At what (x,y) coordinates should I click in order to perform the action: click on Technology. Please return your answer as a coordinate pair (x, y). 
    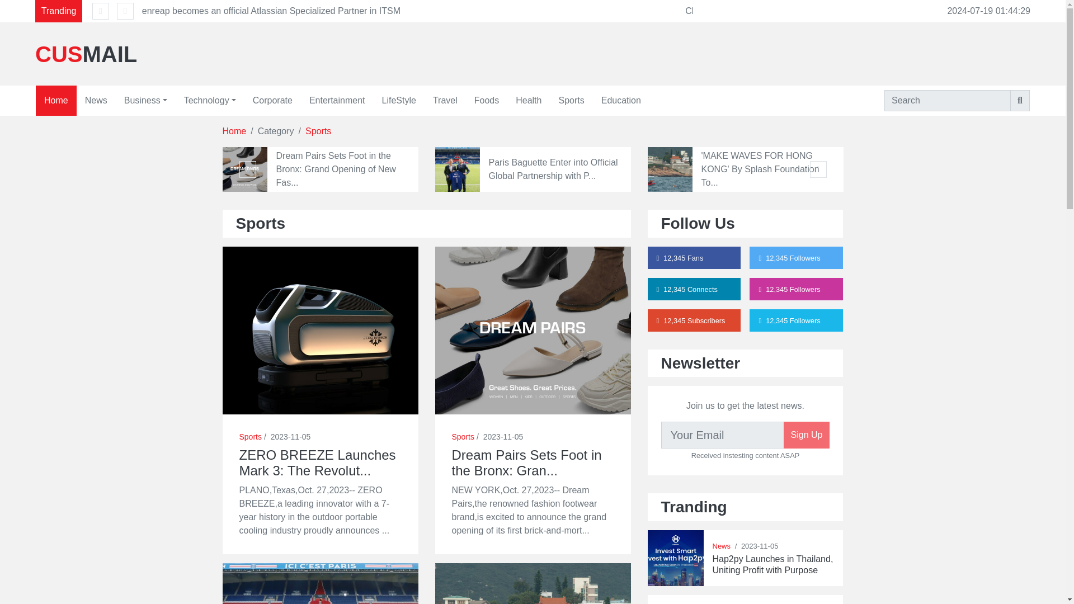
    Looking at the image, I should click on (210, 101).